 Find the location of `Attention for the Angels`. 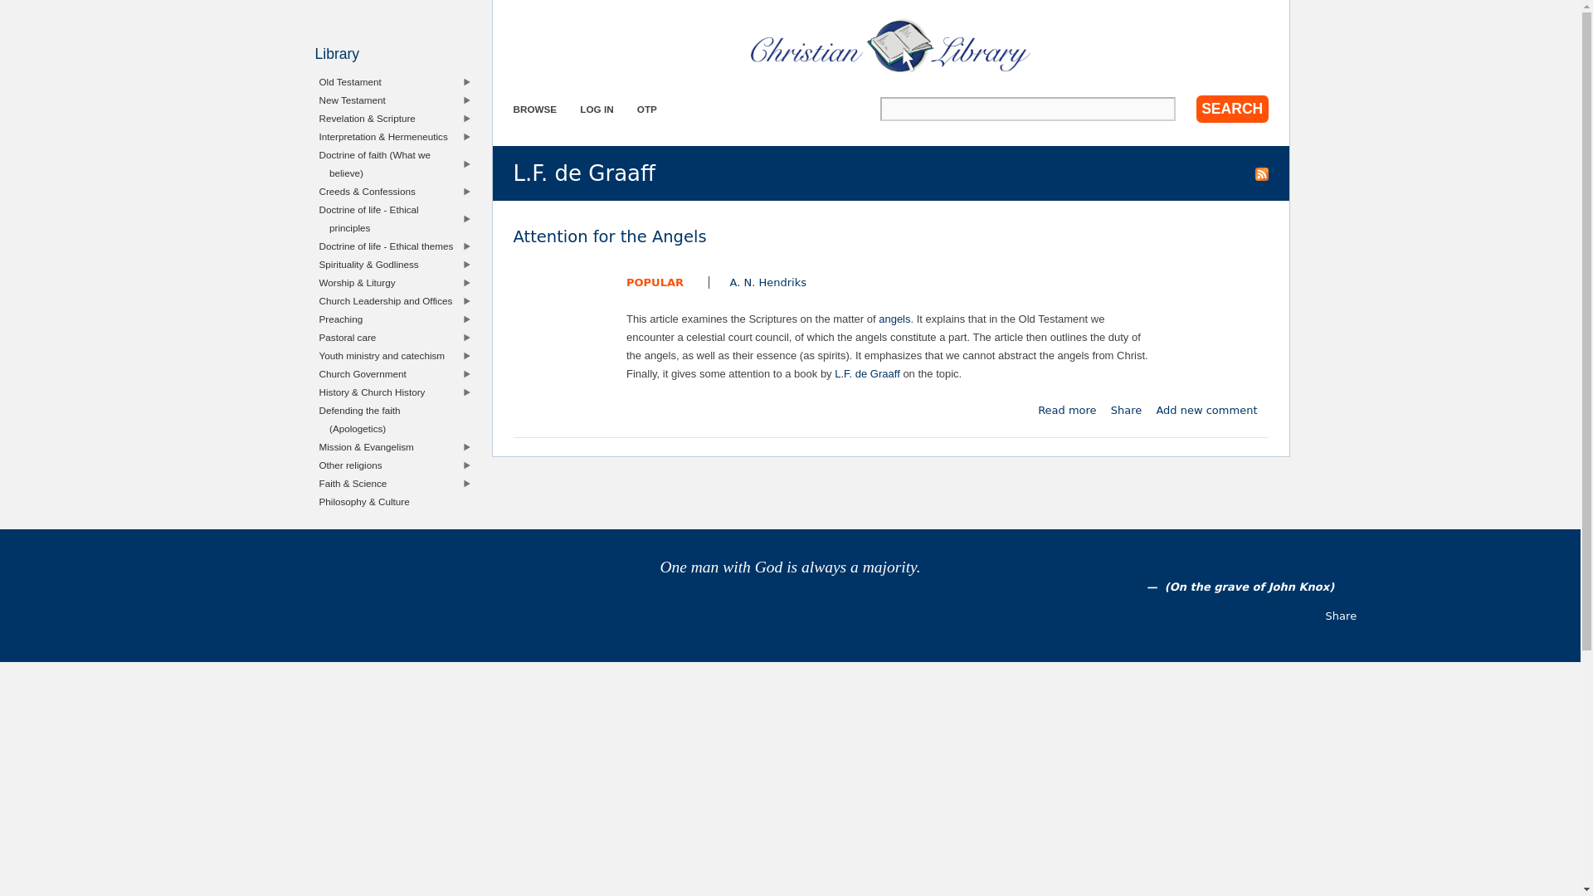

Attention for the Angels is located at coordinates (1067, 410).